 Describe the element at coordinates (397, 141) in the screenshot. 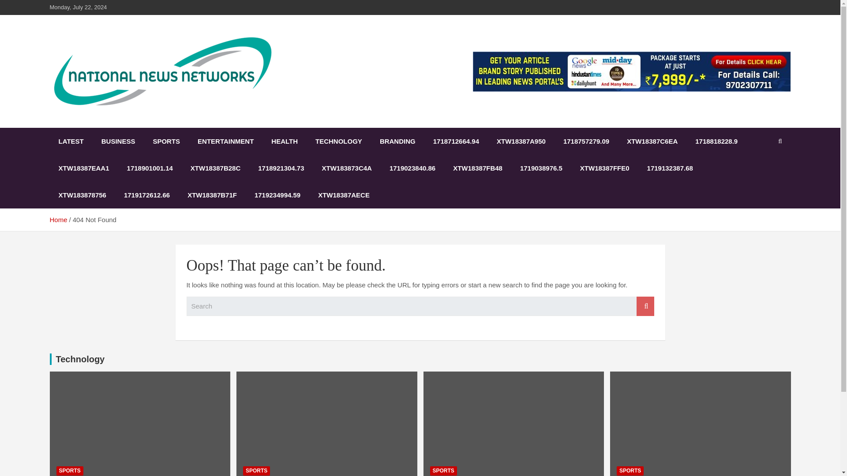

I see `BRANDING` at that location.